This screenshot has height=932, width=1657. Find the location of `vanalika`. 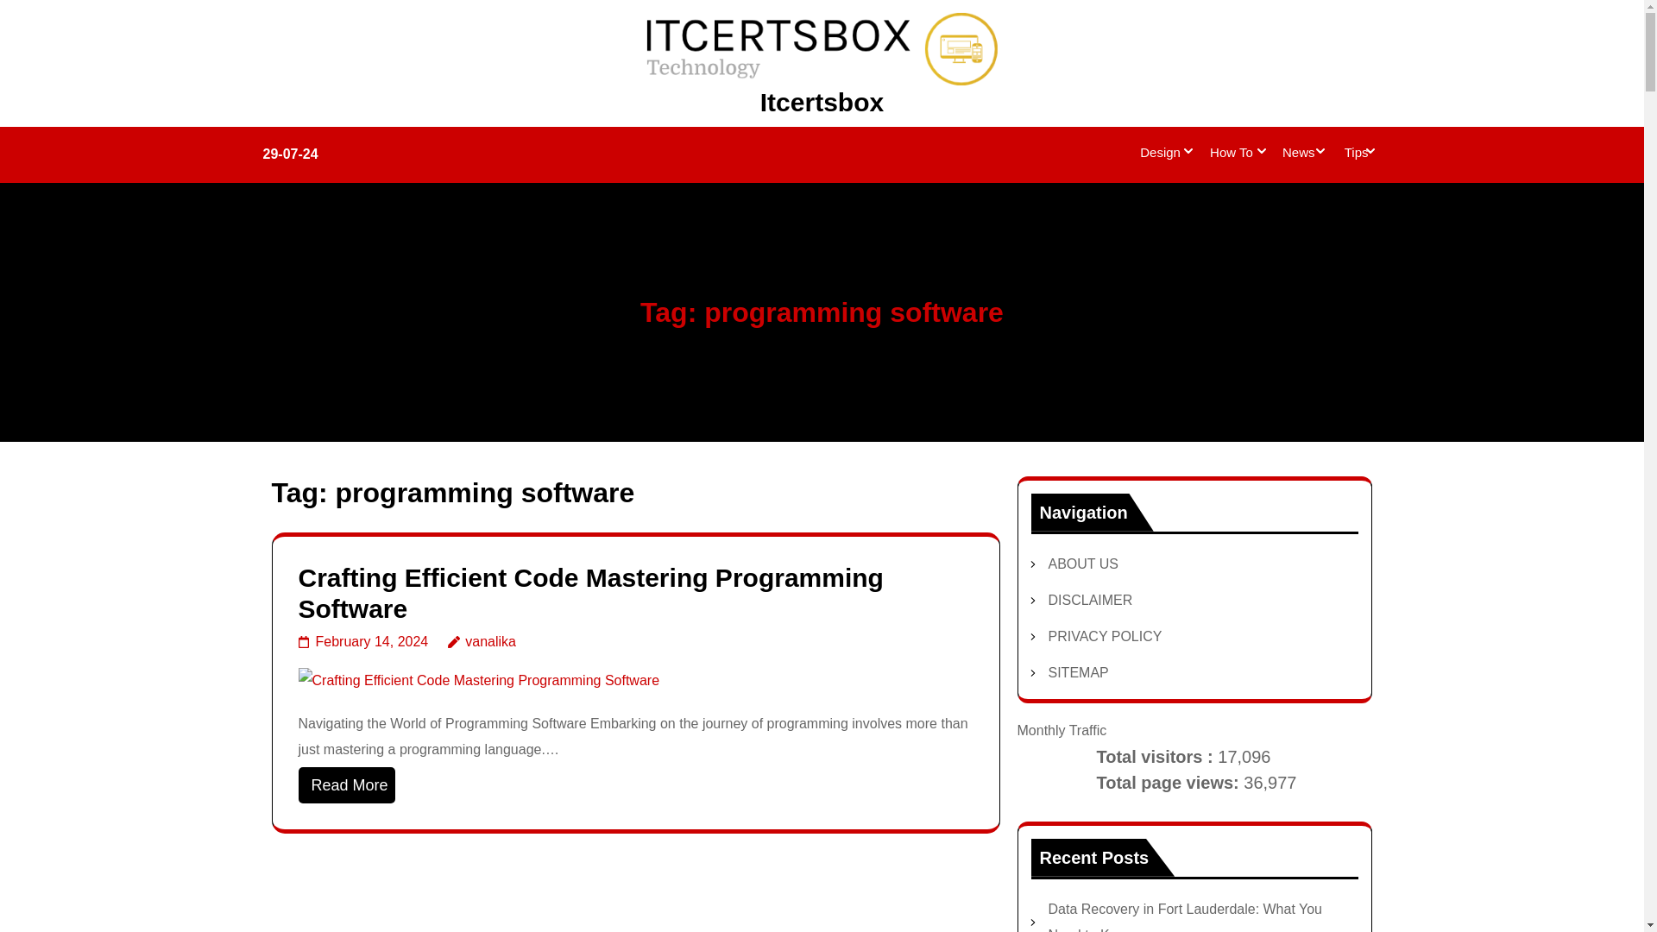

vanalika is located at coordinates (482, 641).